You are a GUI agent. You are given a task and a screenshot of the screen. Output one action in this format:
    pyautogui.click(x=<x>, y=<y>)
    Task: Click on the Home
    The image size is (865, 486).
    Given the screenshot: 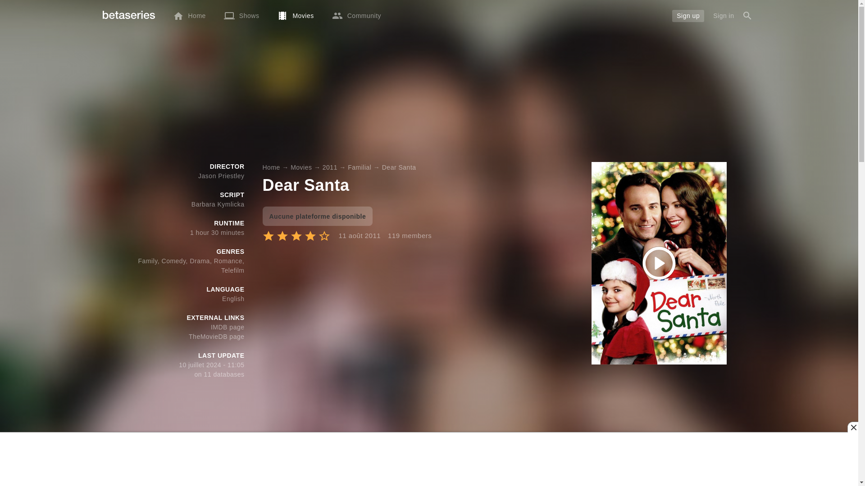 What is the action you would take?
    pyautogui.click(x=189, y=15)
    